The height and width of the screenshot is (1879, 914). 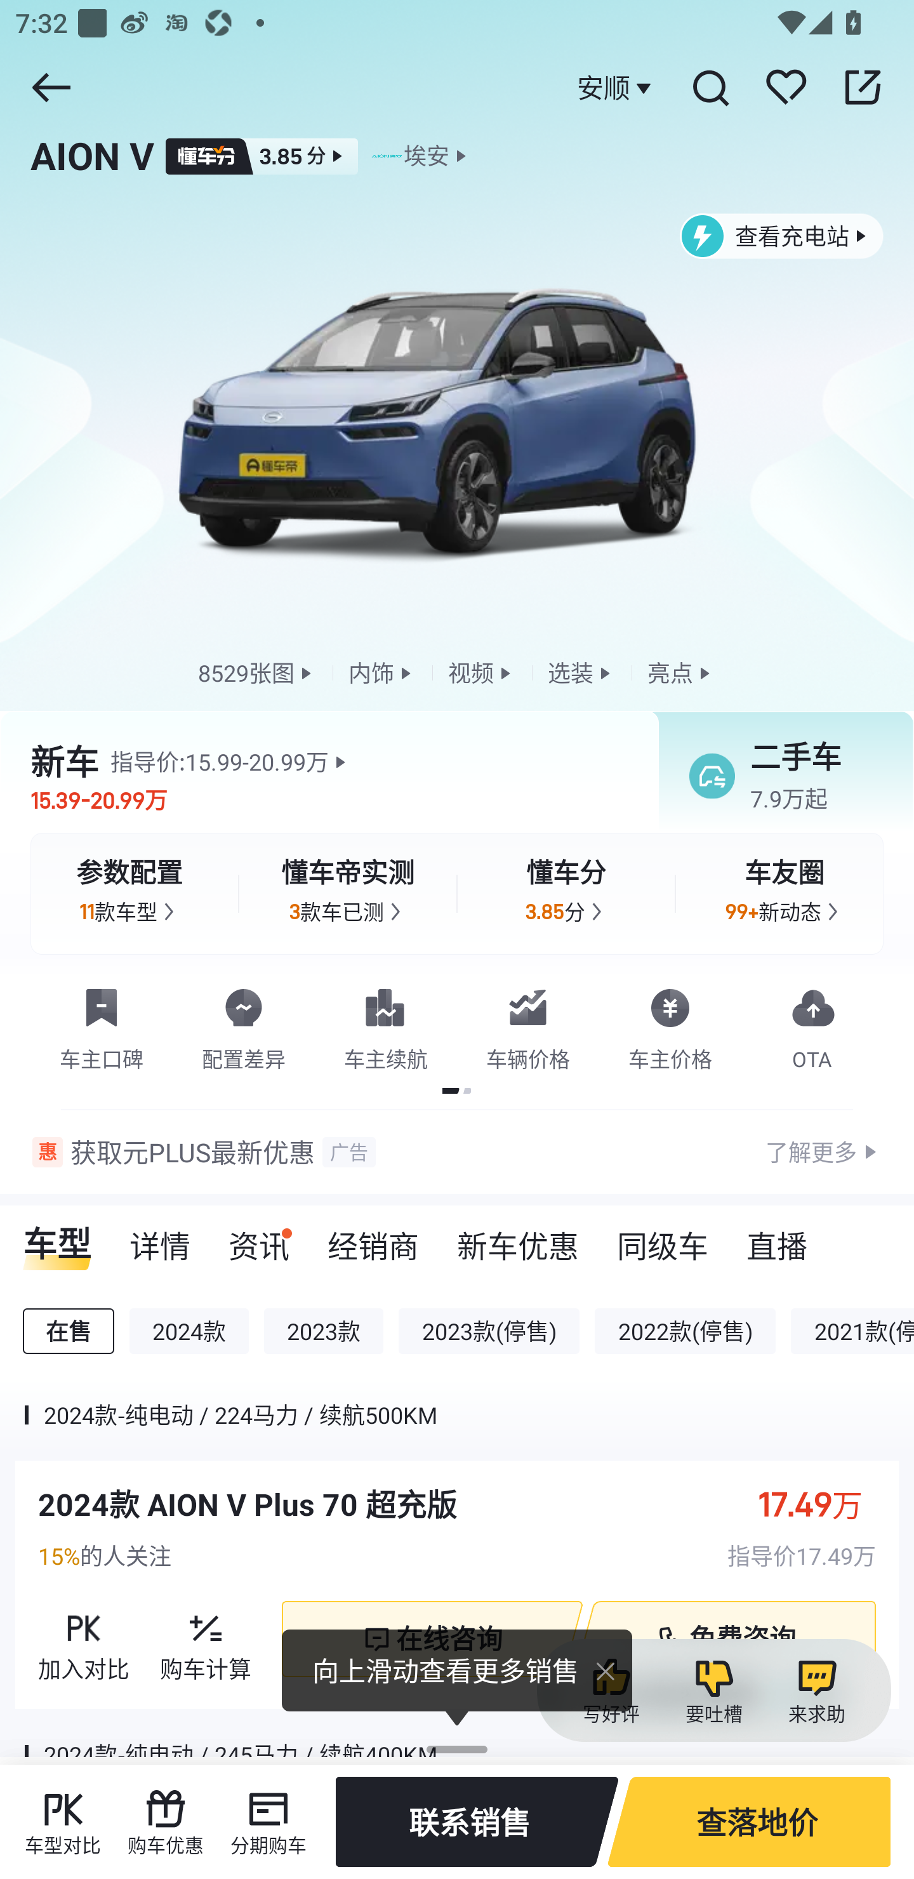 What do you see at coordinates (62, 1822) in the screenshot?
I see `车型对比` at bounding box center [62, 1822].